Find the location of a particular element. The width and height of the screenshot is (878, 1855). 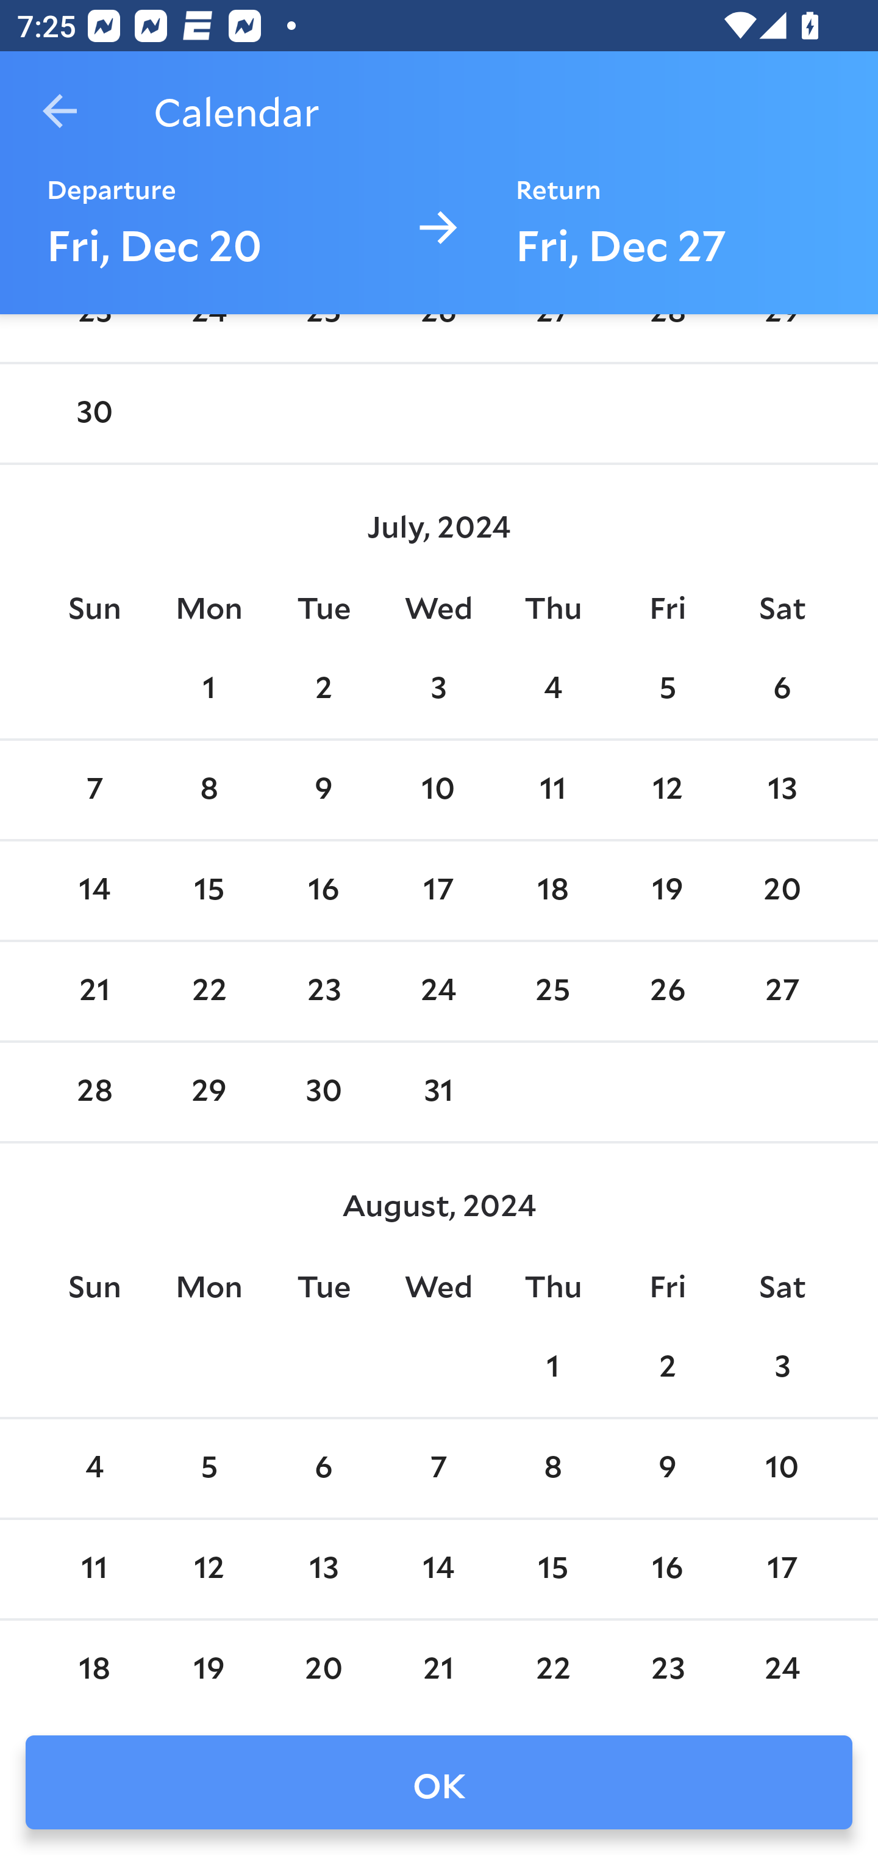

1 is located at coordinates (552, 1368).